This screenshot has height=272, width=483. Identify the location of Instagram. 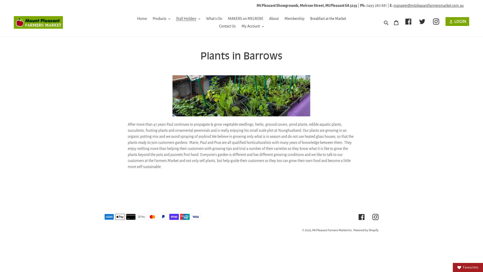
(375, 217).